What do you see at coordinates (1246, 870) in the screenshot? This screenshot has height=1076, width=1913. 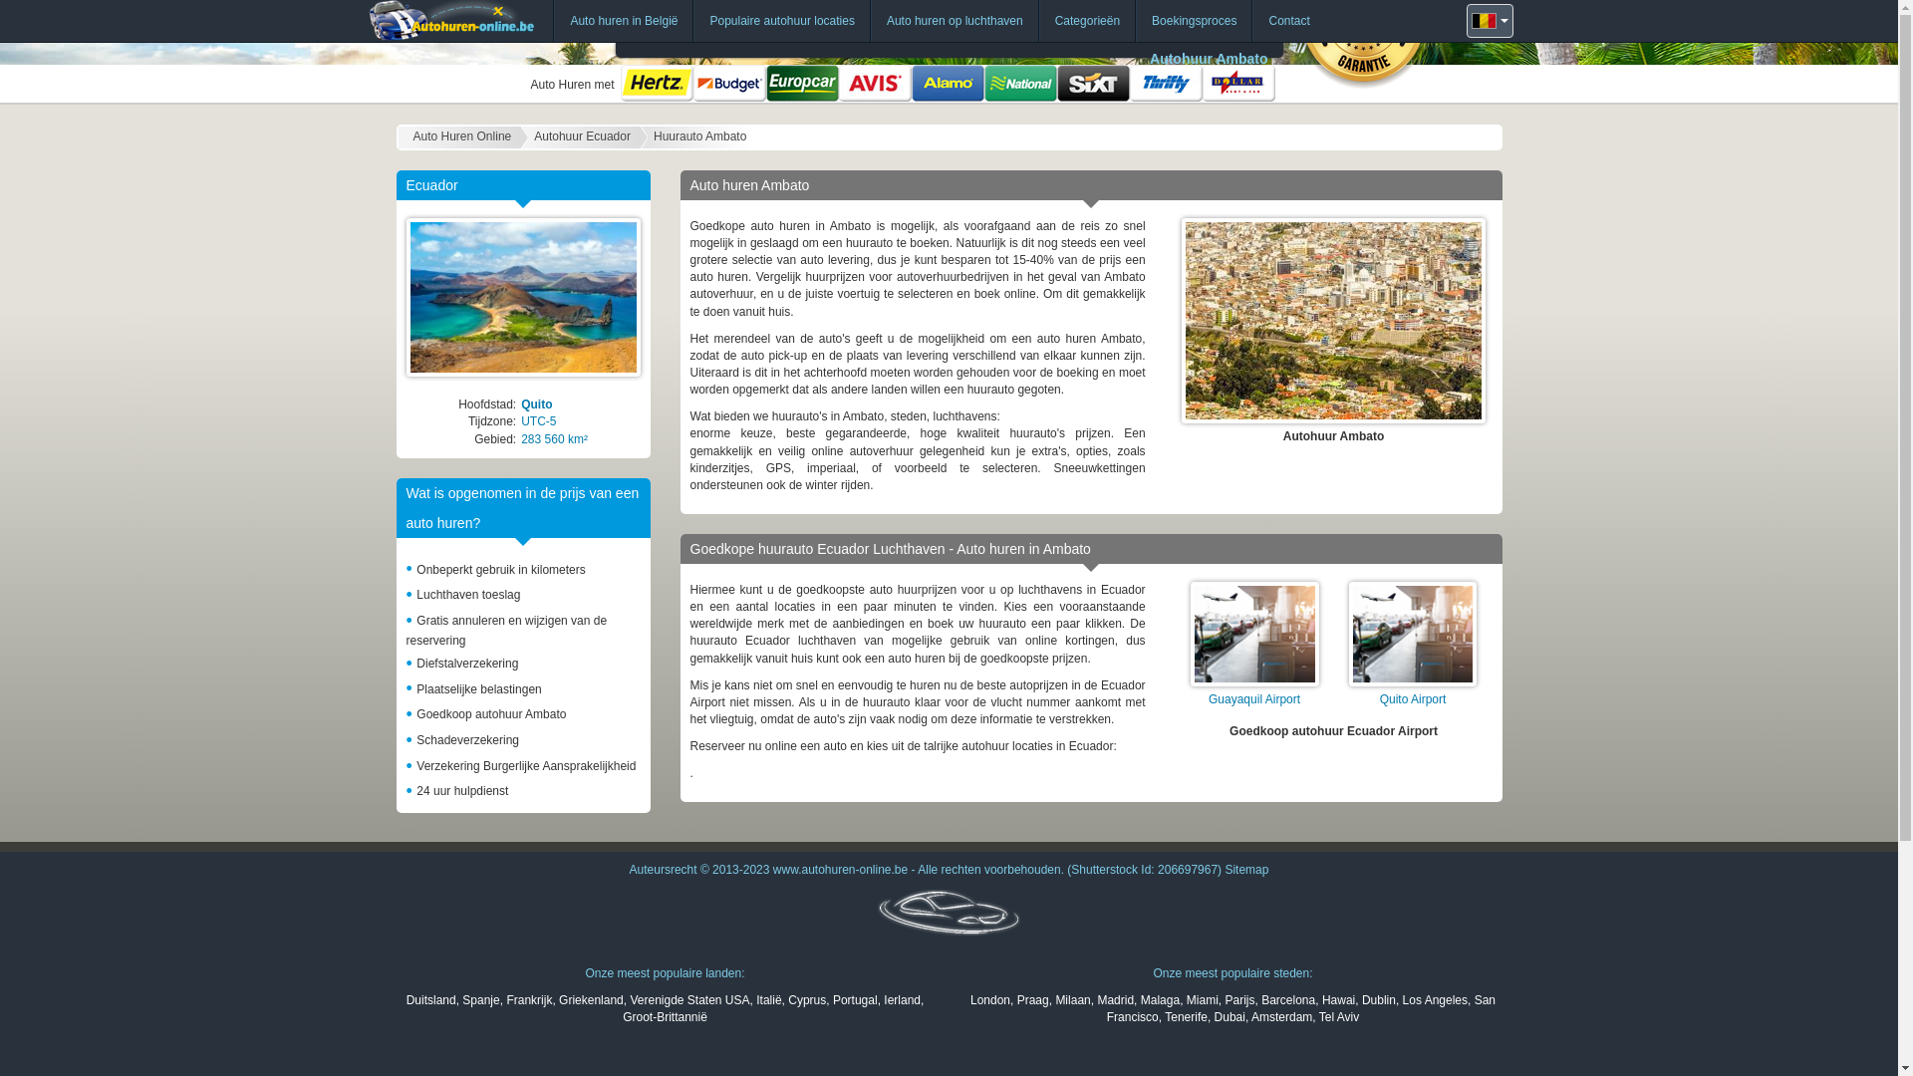 I see `Sitemap` at bounding box center [1246, 870].